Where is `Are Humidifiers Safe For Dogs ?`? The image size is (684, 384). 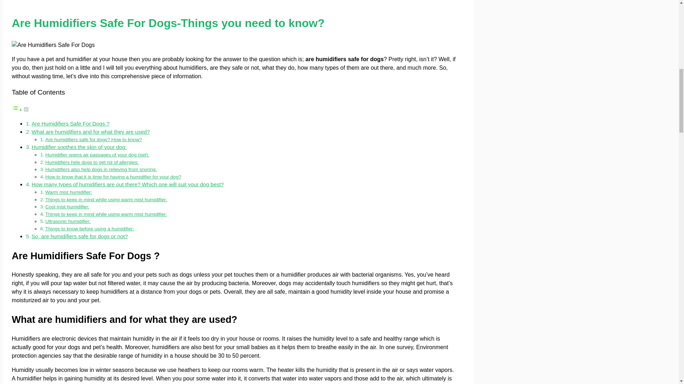 Are Humidifiers Safe For Dogs ? is located at coordinates (71, 124).